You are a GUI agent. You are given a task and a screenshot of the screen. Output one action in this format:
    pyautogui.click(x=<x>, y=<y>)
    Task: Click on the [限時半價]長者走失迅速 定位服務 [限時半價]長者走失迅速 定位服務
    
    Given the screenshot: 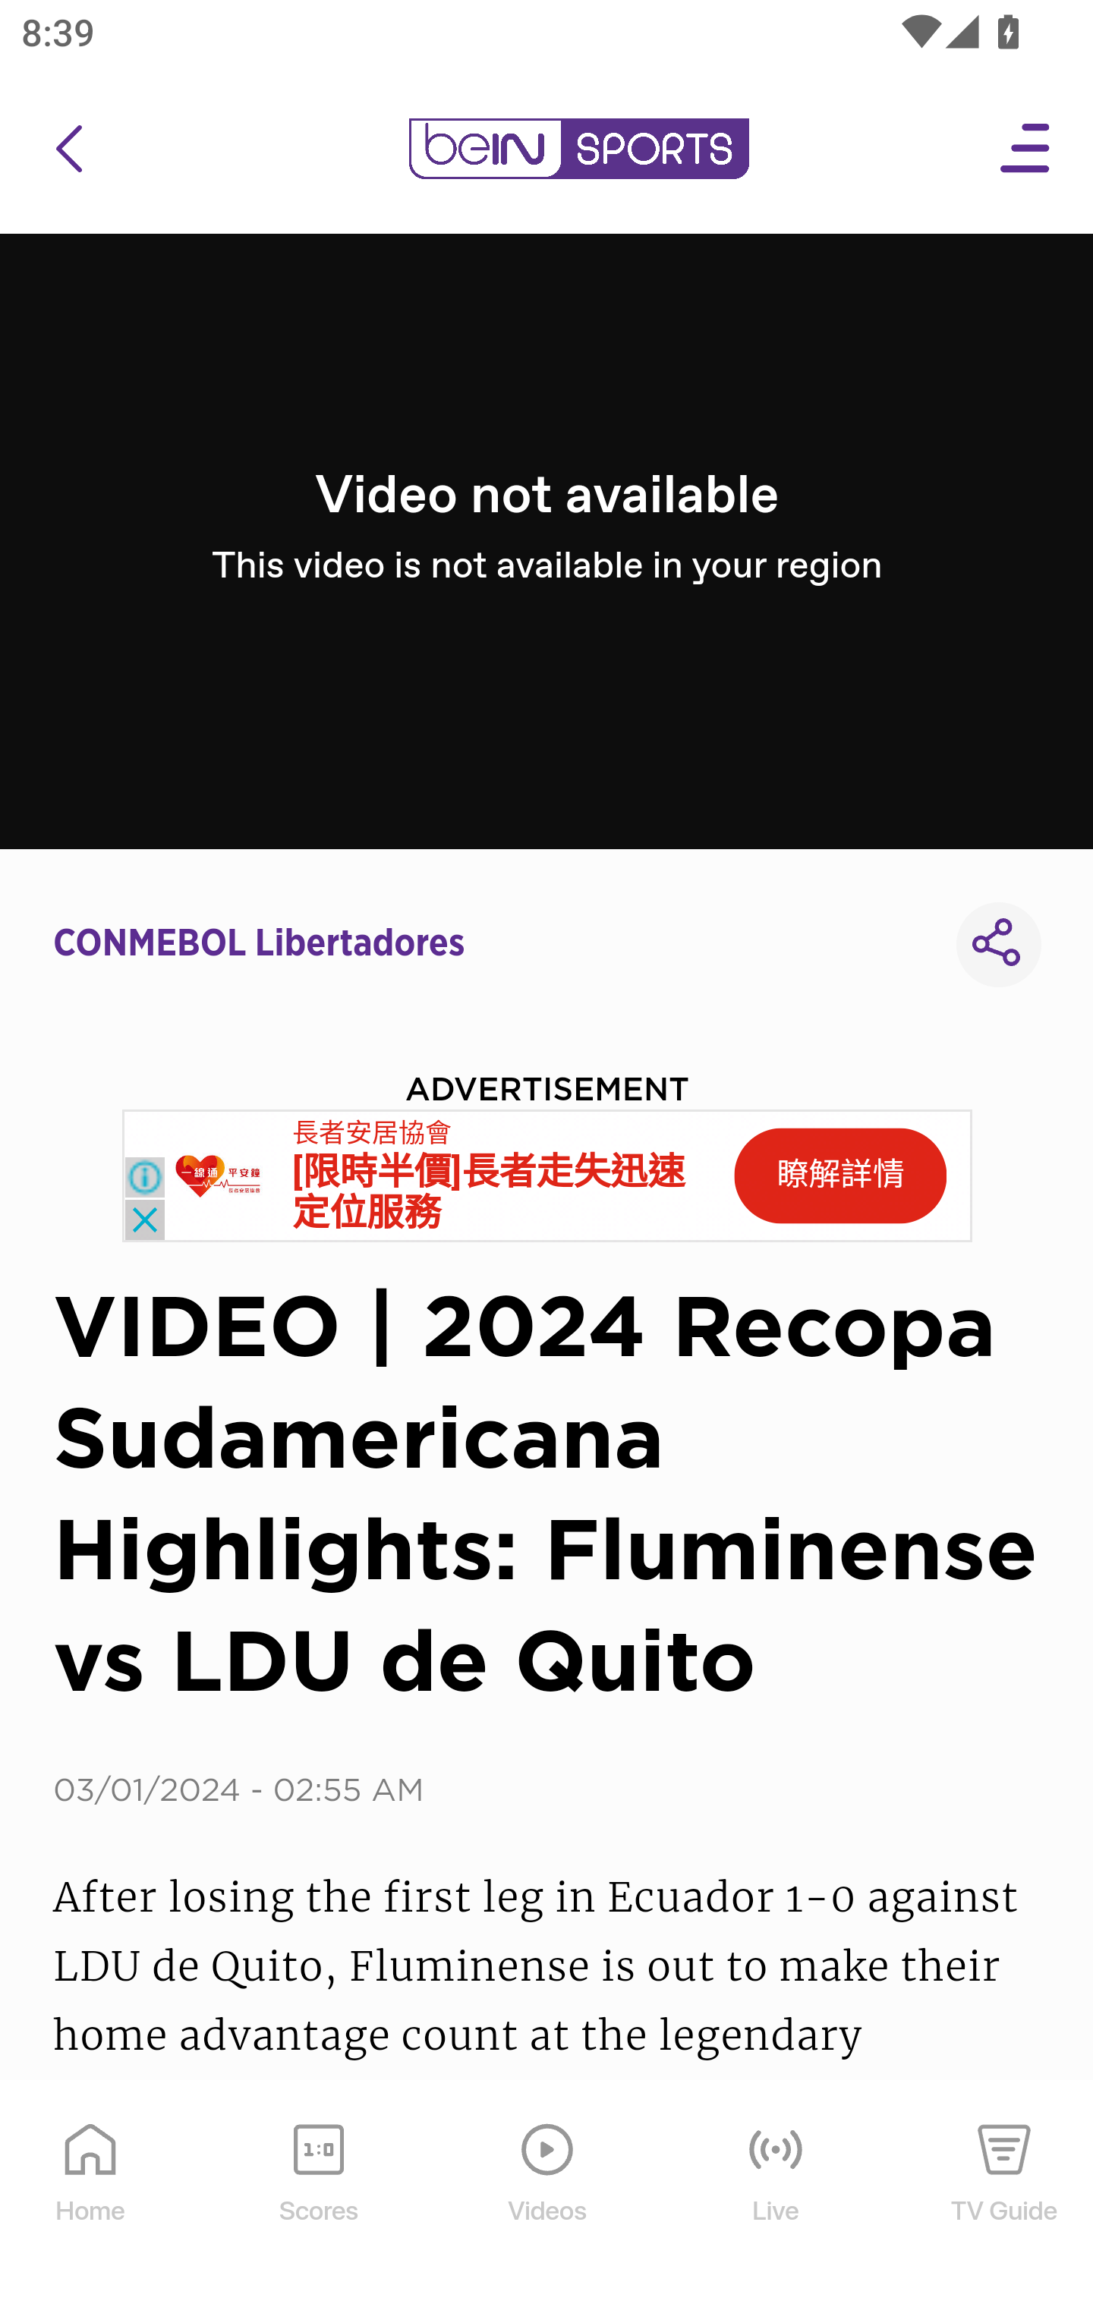 What is the action you would take?
    pyautogui.click(x=488, y=1193)
    